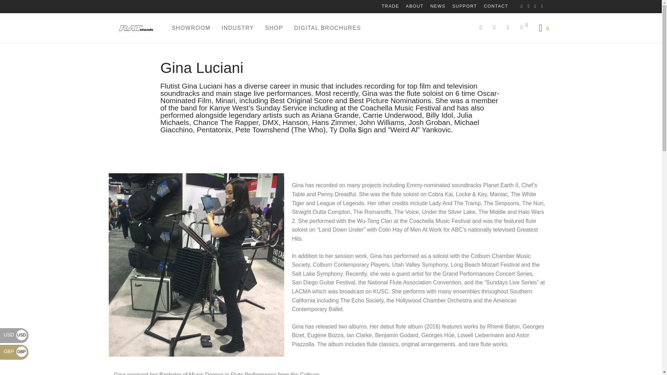  I want to click on CONTACT, so click(494, 6).